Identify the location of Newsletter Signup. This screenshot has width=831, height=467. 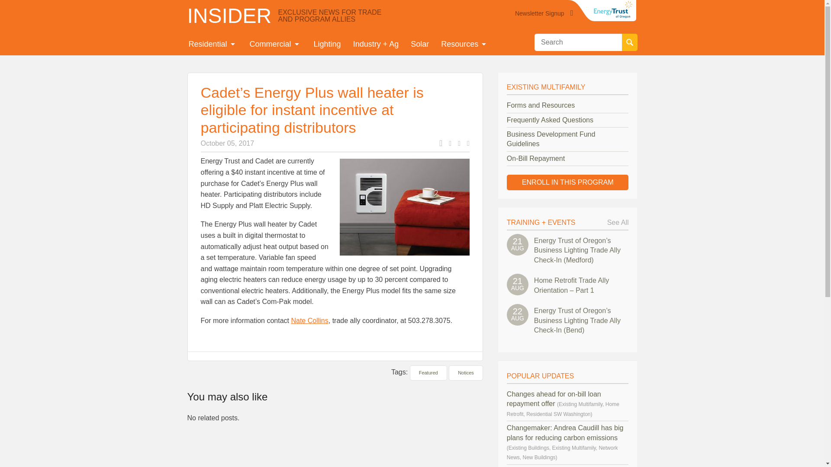
(539, 14).